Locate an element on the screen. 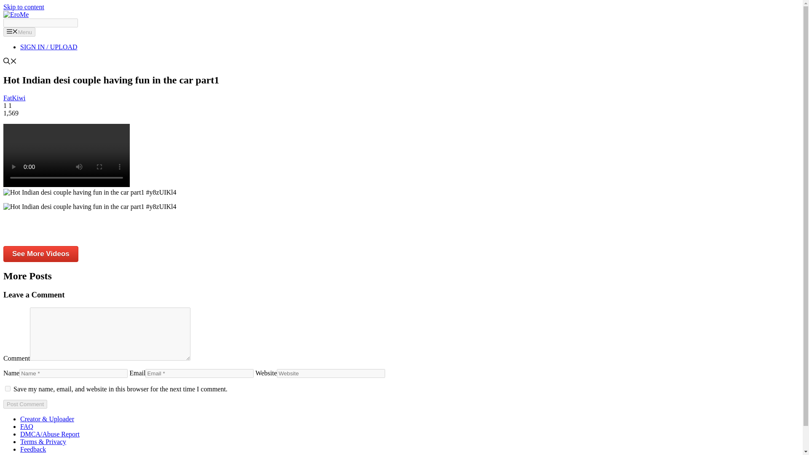  FatKiwi is located at coordinates (14, 98).